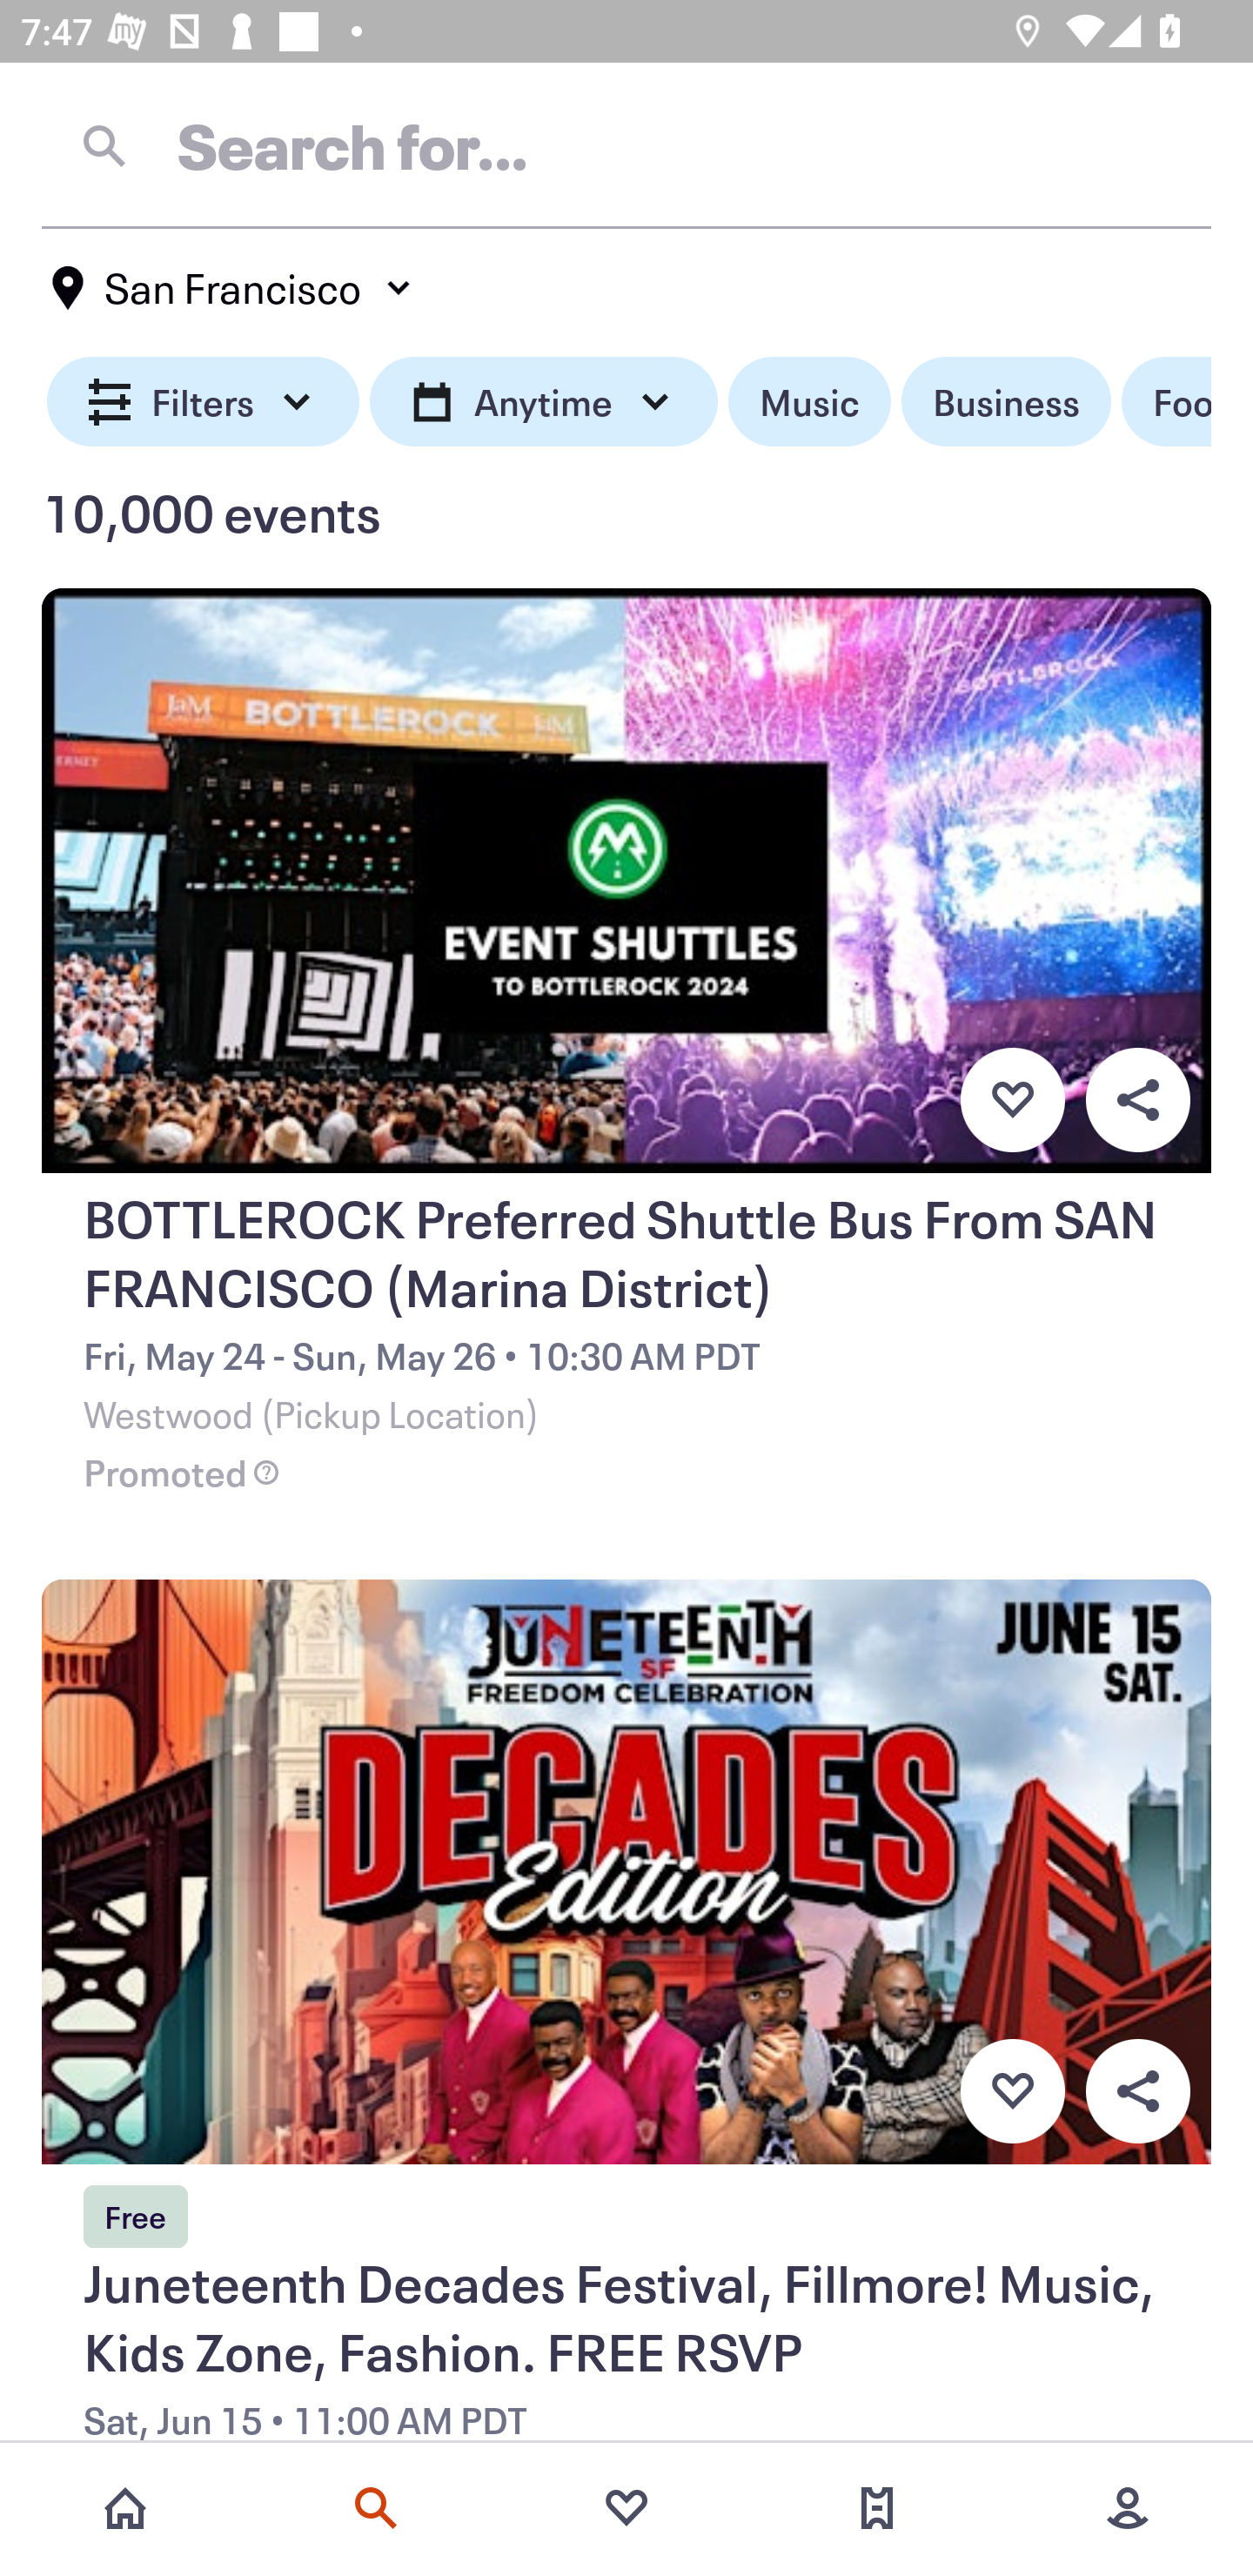  What do you see at coordinates (626, 2508) in the screenshot?
I see `Favorites` at bounding box center [626, 2508].